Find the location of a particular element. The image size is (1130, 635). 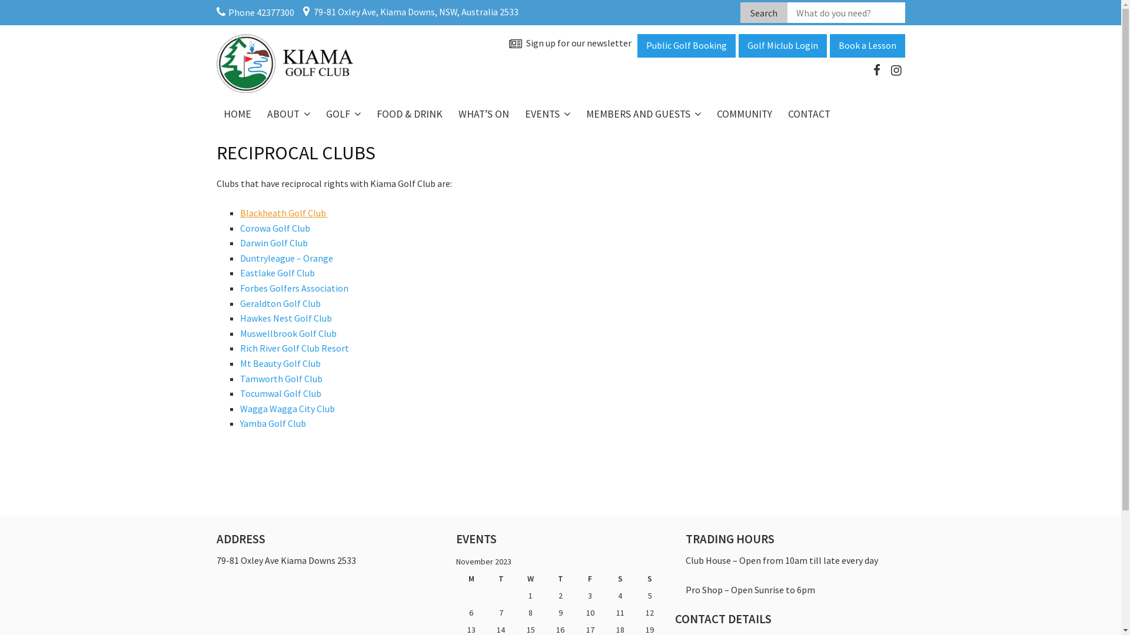

Muswellbrook Golf Club is located at coordinates (288, 333).